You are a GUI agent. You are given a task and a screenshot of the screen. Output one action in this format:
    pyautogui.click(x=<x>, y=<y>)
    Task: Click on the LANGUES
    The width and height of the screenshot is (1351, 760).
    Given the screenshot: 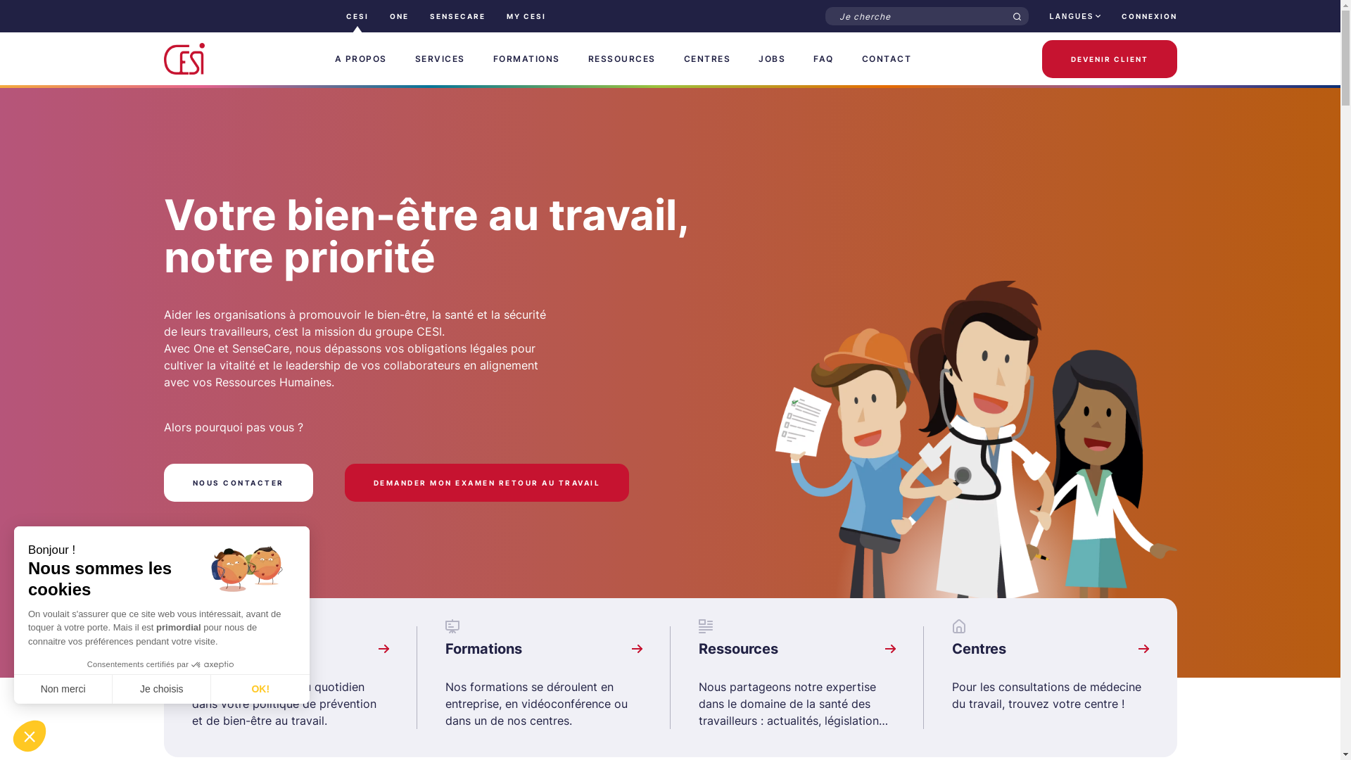 What is the action you would take?
    pyautogui.click(x=1075, y=15)
    